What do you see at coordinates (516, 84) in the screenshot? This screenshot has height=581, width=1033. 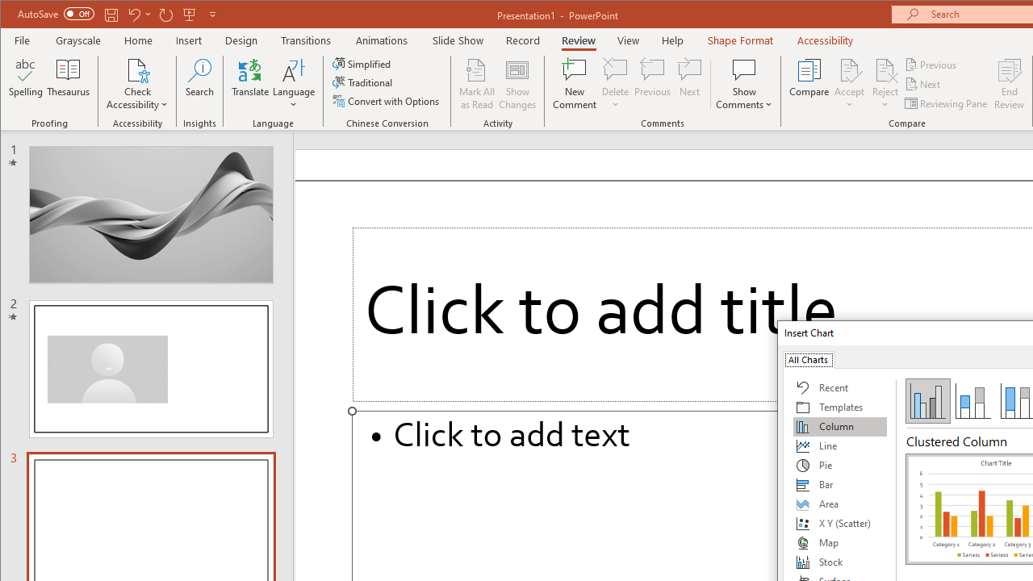 I see `Show Changes` at bounding box center [516, 84].